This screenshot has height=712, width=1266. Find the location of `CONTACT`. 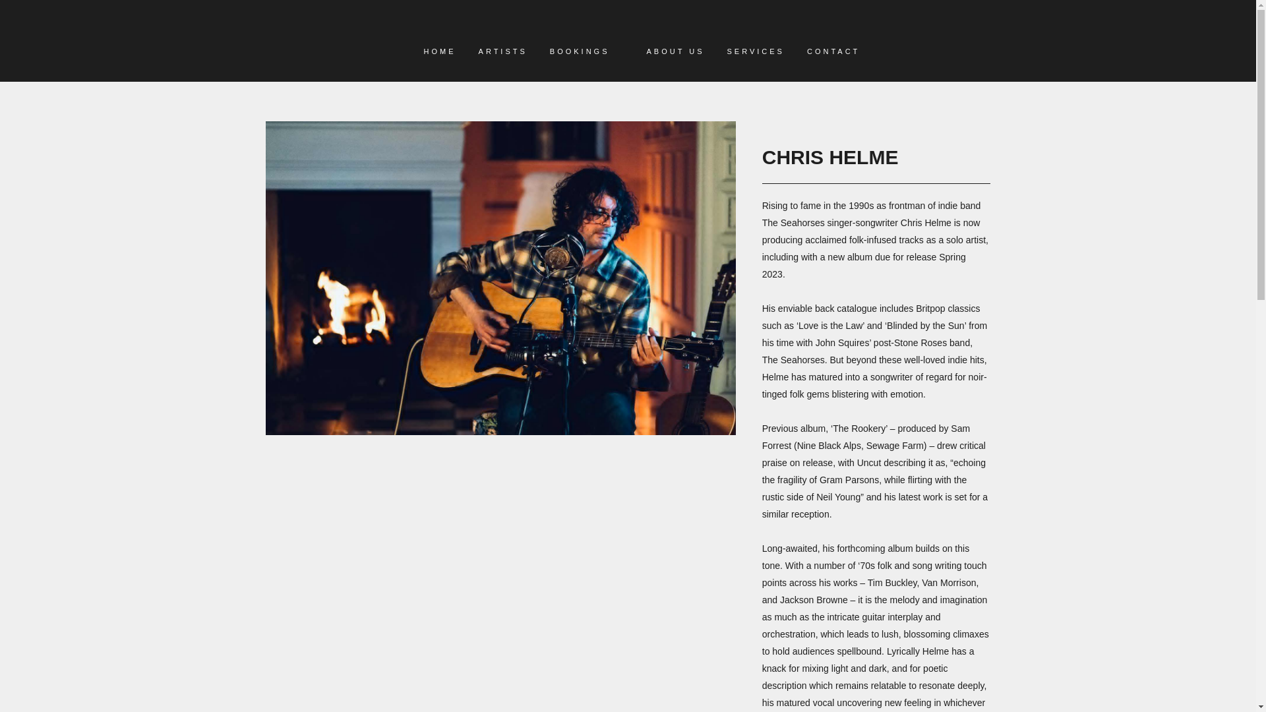

CONTACT is located at coordinates (833, 51).